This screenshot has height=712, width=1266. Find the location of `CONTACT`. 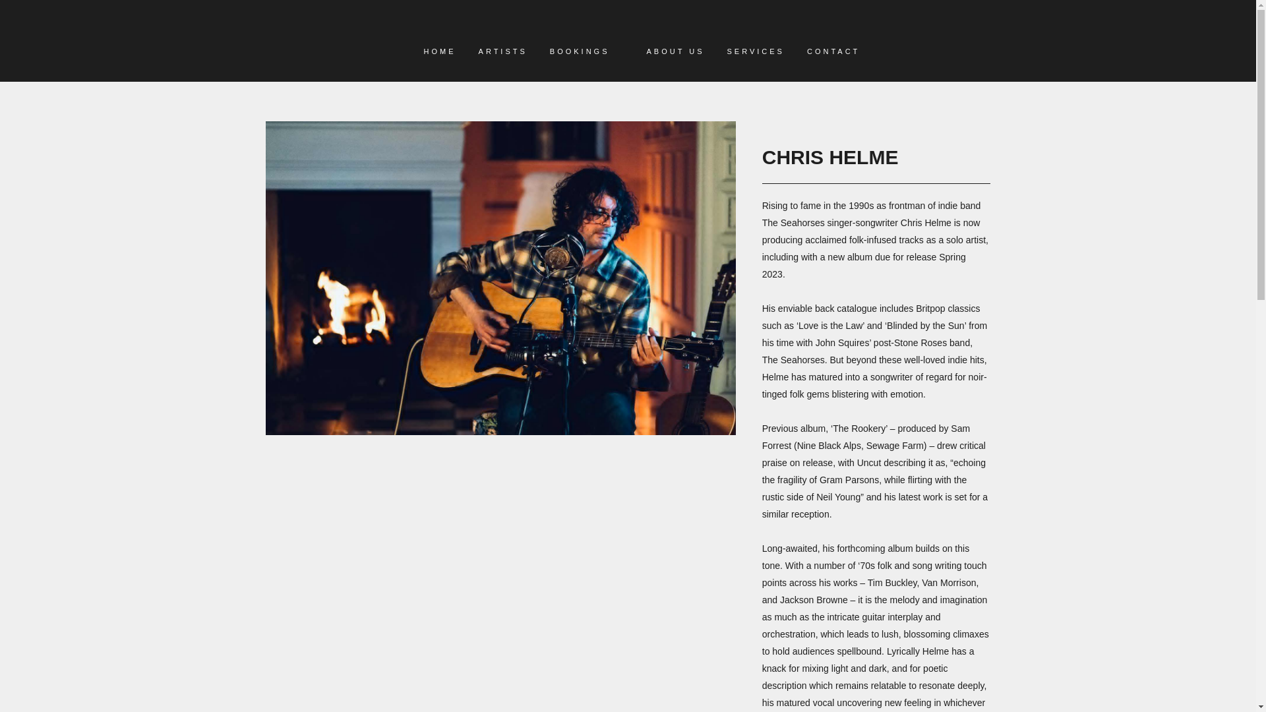

CONTACT is located at coordinates (833, 51).